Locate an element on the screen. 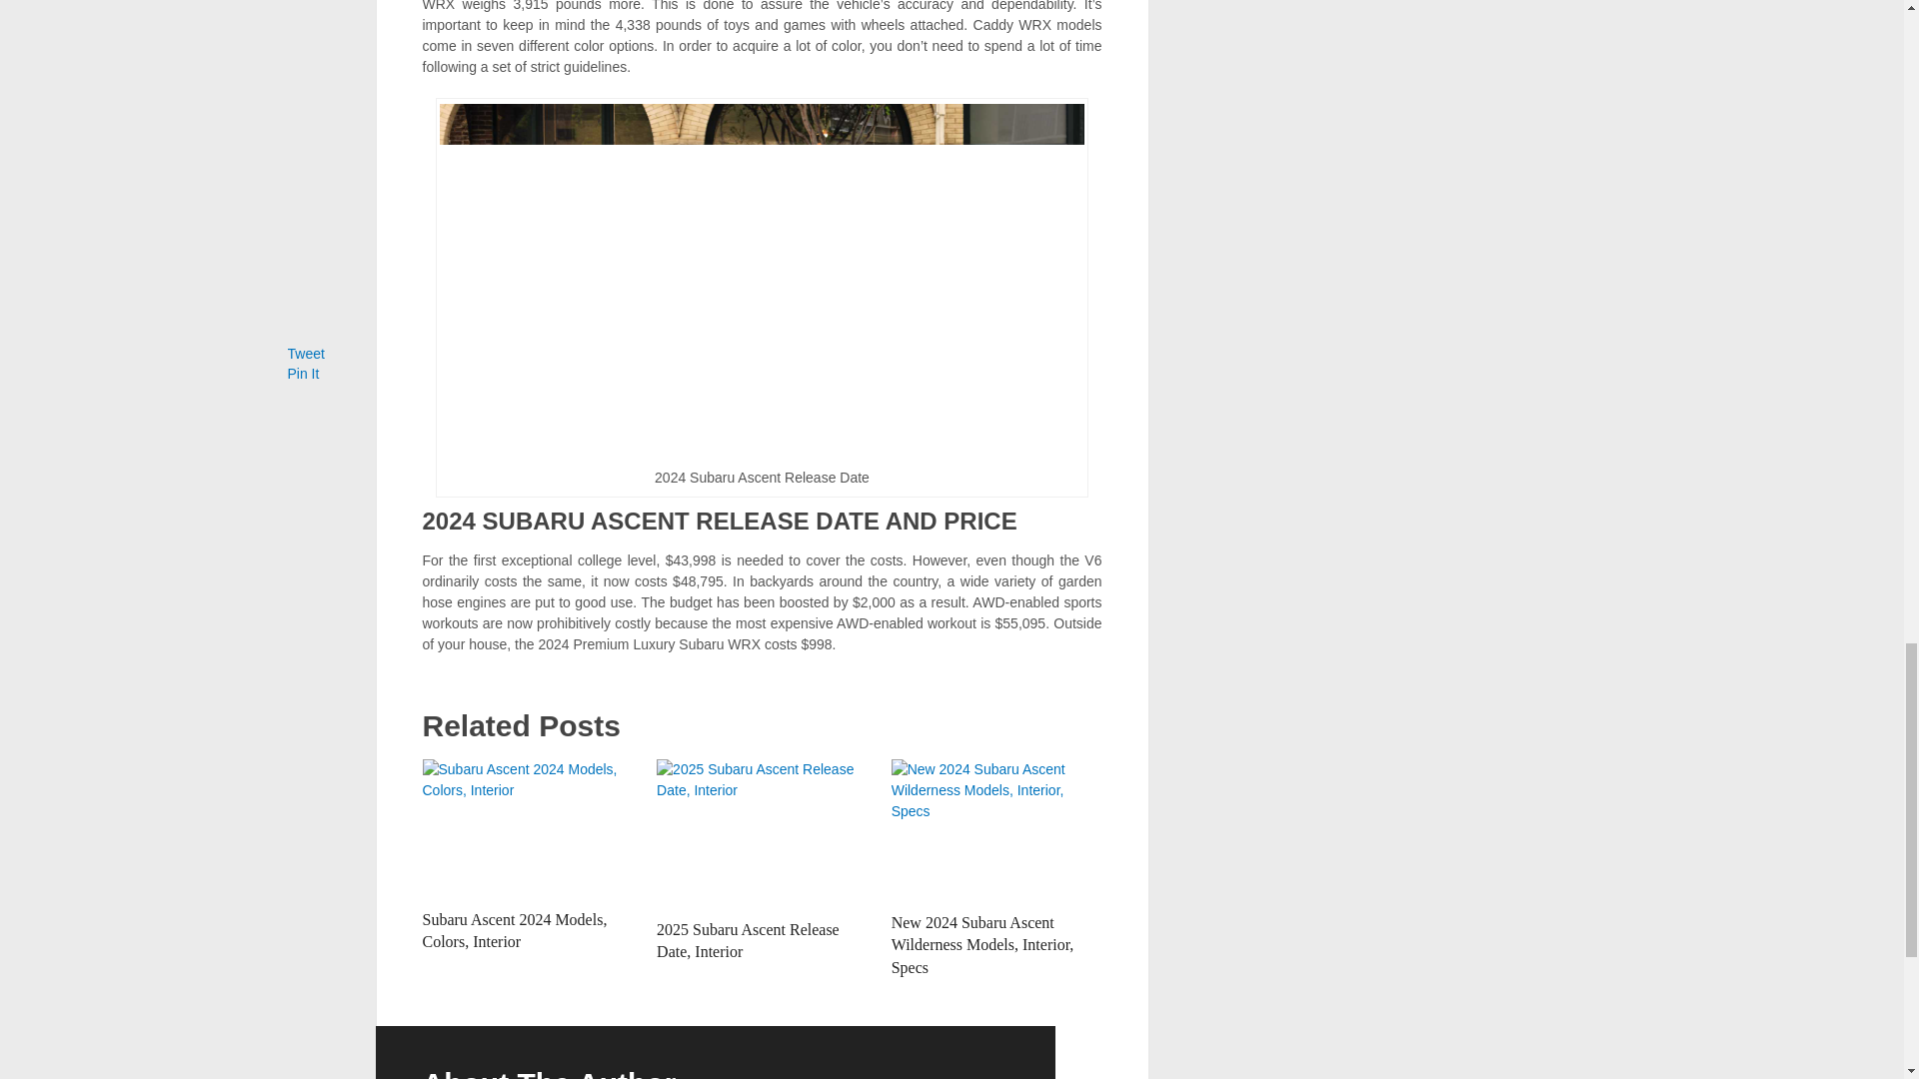 Image resolution: width=1919 pixels, height=1079 pixels. Subaru Ascent 2024 Models, Colors, Interior is located at coordinates (514, 930).